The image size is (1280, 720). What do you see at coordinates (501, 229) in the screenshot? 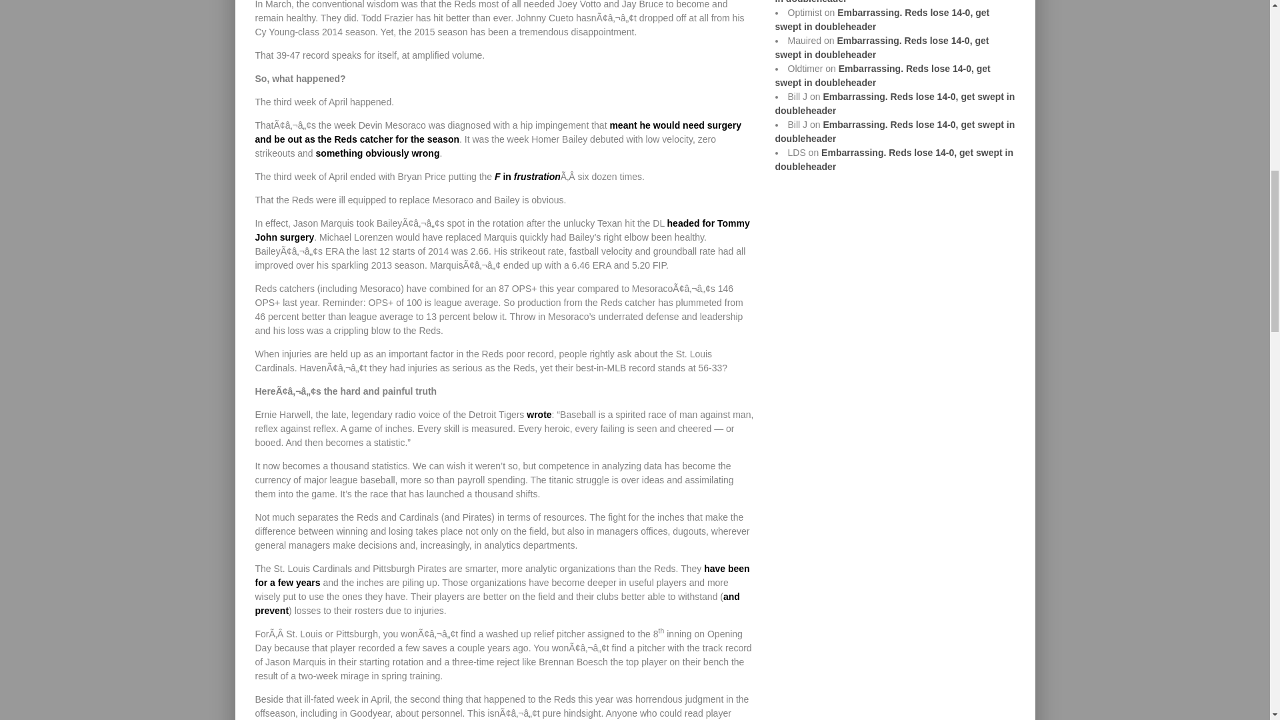
I see `headed for Tommy John surgery` at bounding box center [501, 229].